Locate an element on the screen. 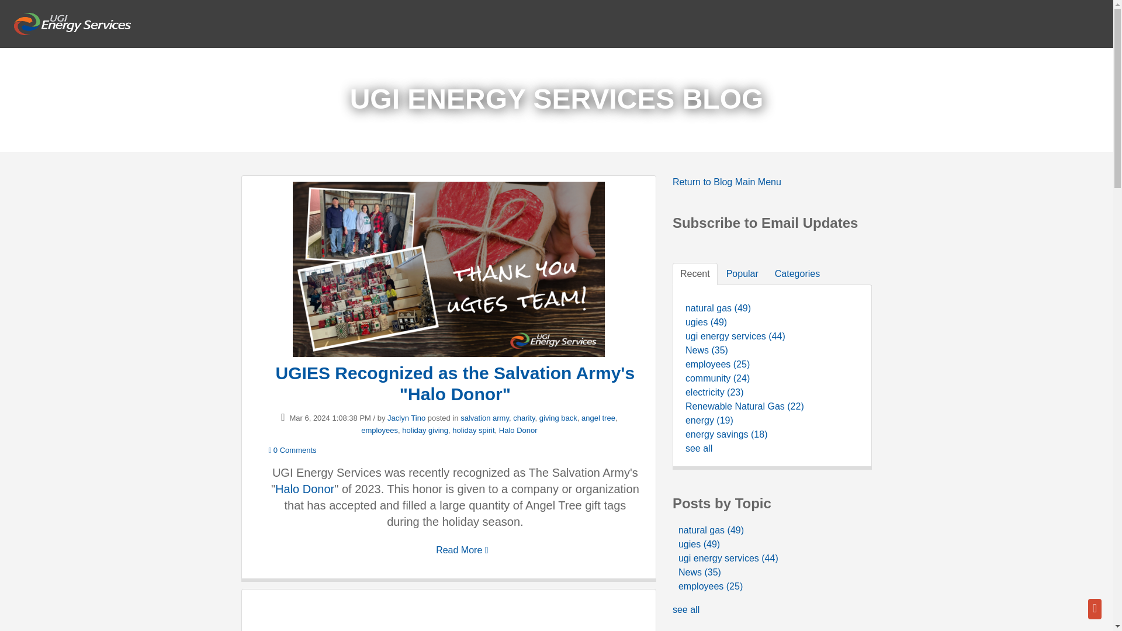 The width and height of the screenshot is (1122, 631). 0 Comments is located at coordinates (292, 450).